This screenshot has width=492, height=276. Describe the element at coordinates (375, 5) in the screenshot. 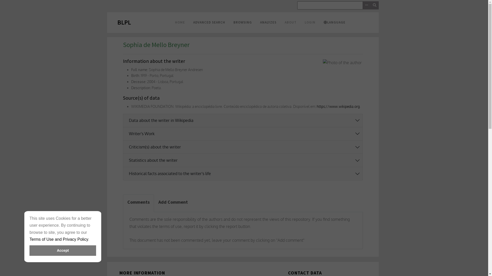

I see `Search` at that location.